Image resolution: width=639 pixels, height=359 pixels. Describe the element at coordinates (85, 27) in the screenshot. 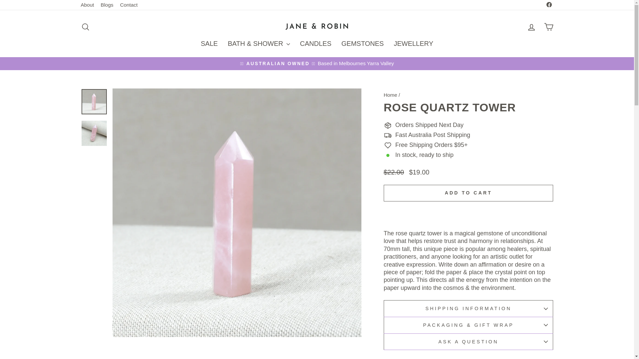

I see `Contact` at that location.